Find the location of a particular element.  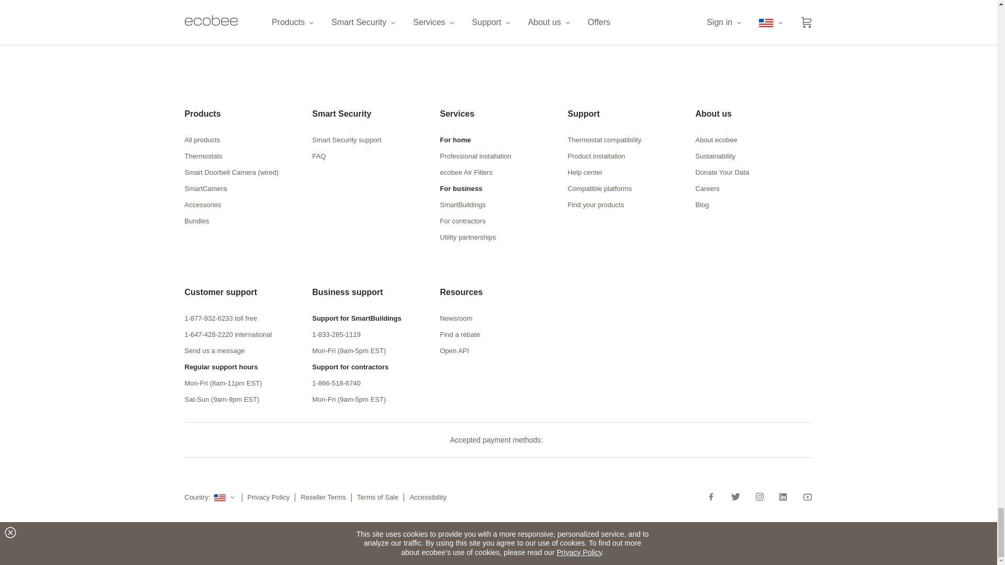

Instagram is located at coordinates (759, 496).